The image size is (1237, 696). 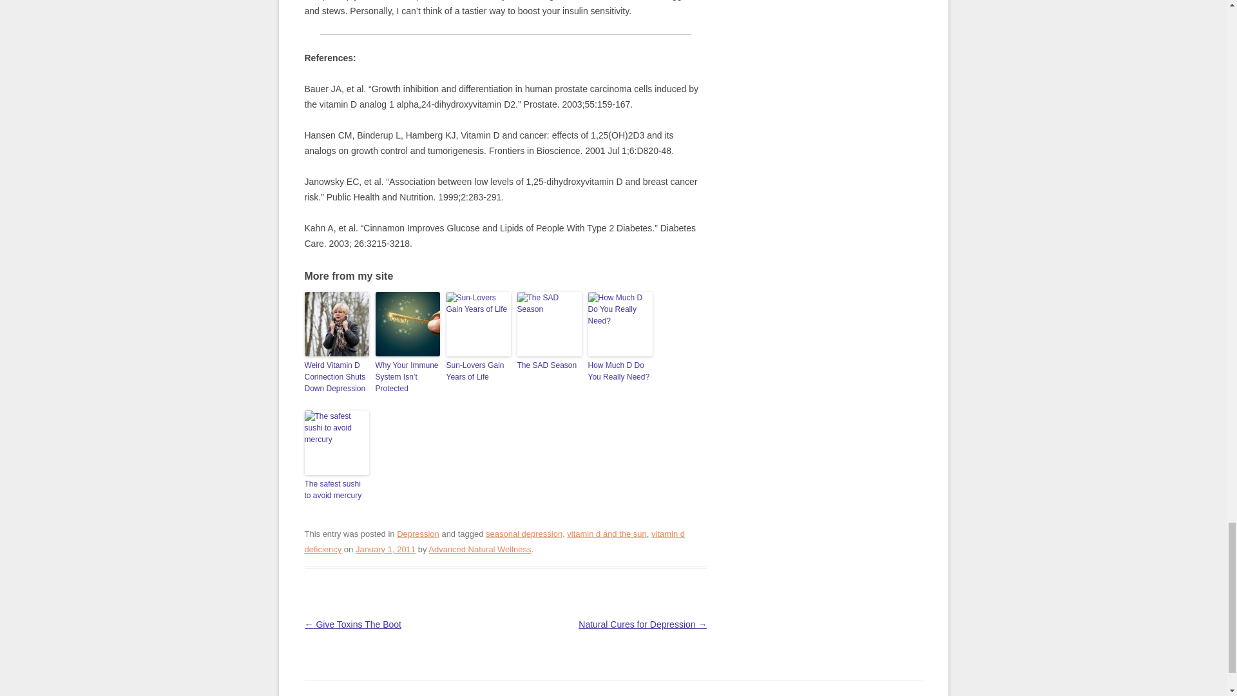 I want to click on January 1, 2011, so click(x=385, y=549).